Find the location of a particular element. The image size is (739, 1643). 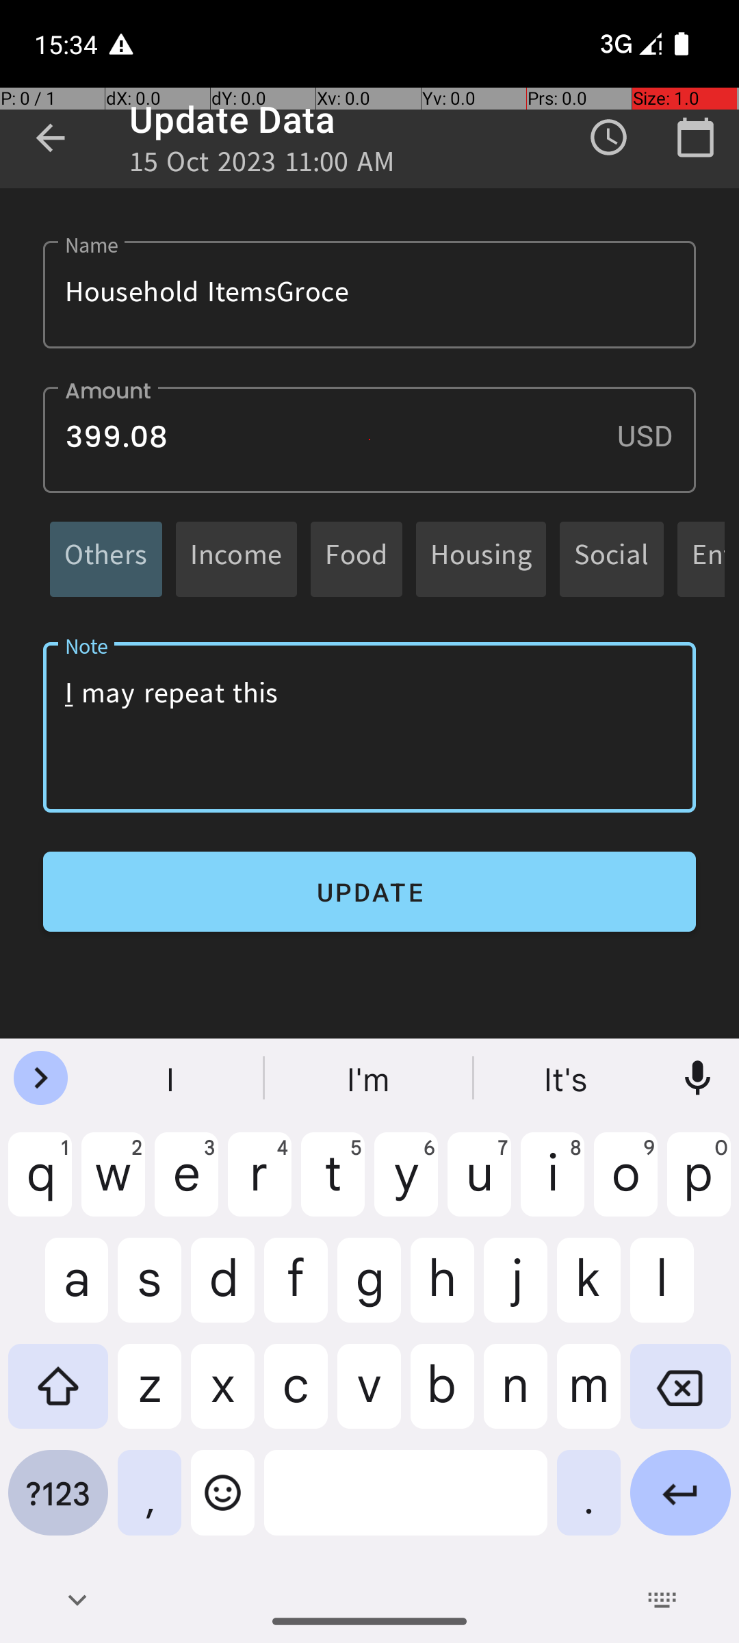

It's is located at coordinates (567, 1078).